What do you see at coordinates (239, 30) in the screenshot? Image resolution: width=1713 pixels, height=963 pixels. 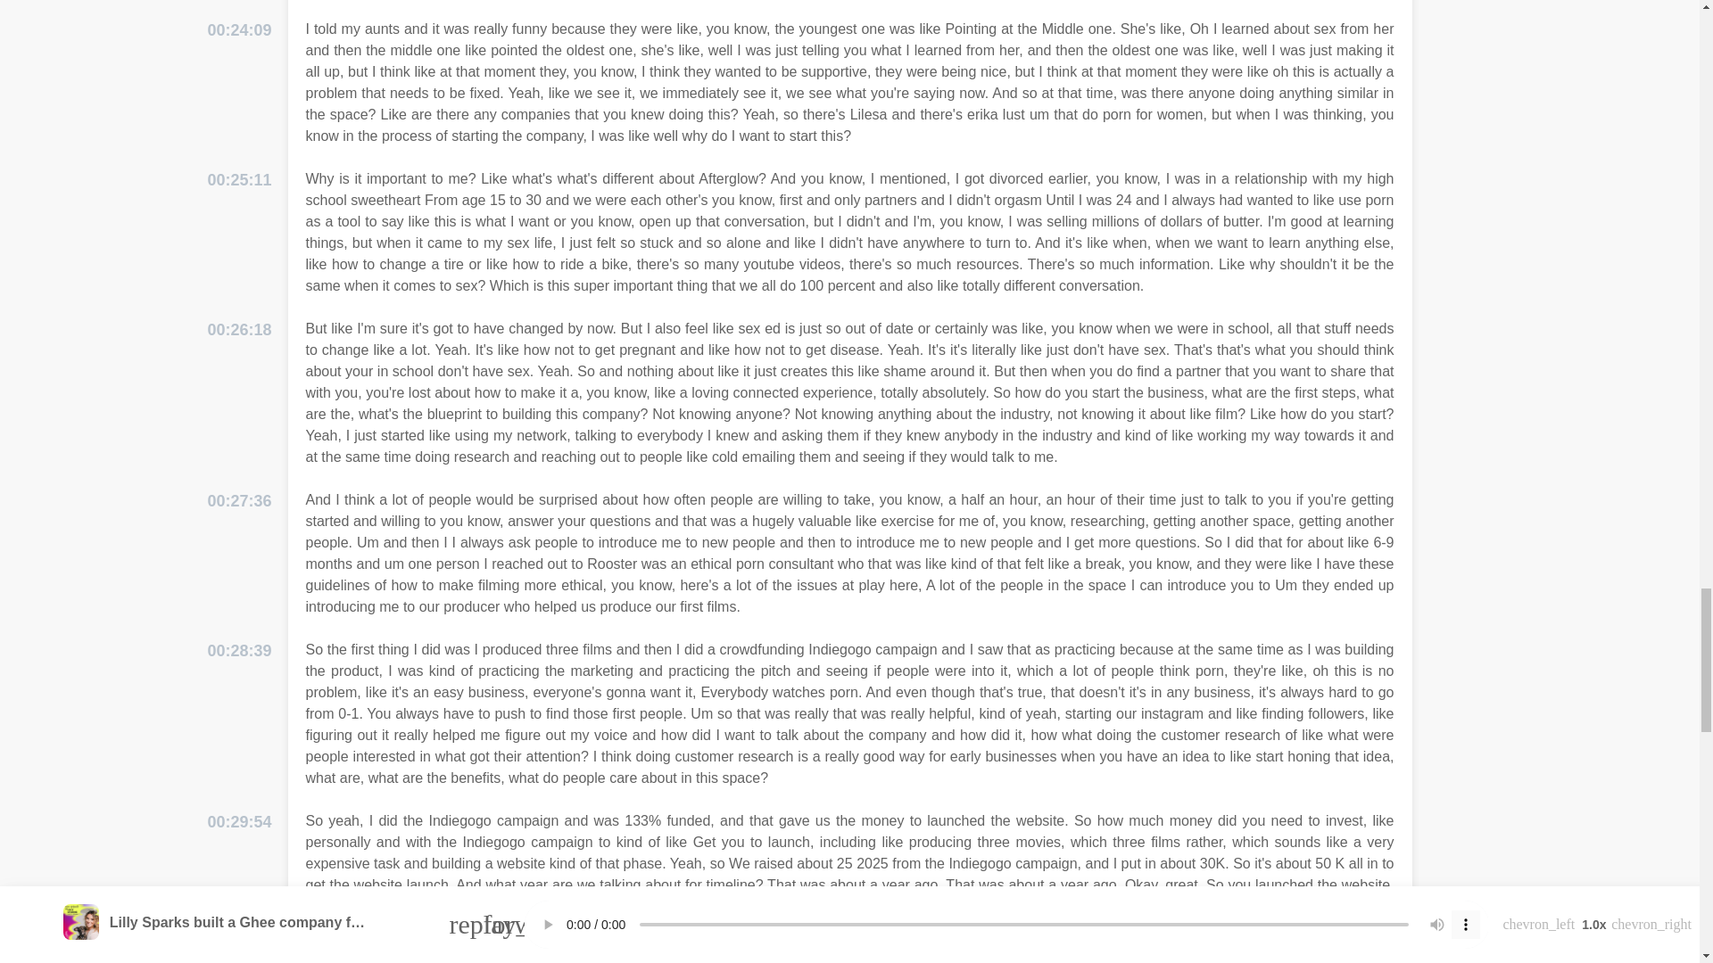 I see `00:24:09` at bounding box center [239, 30].